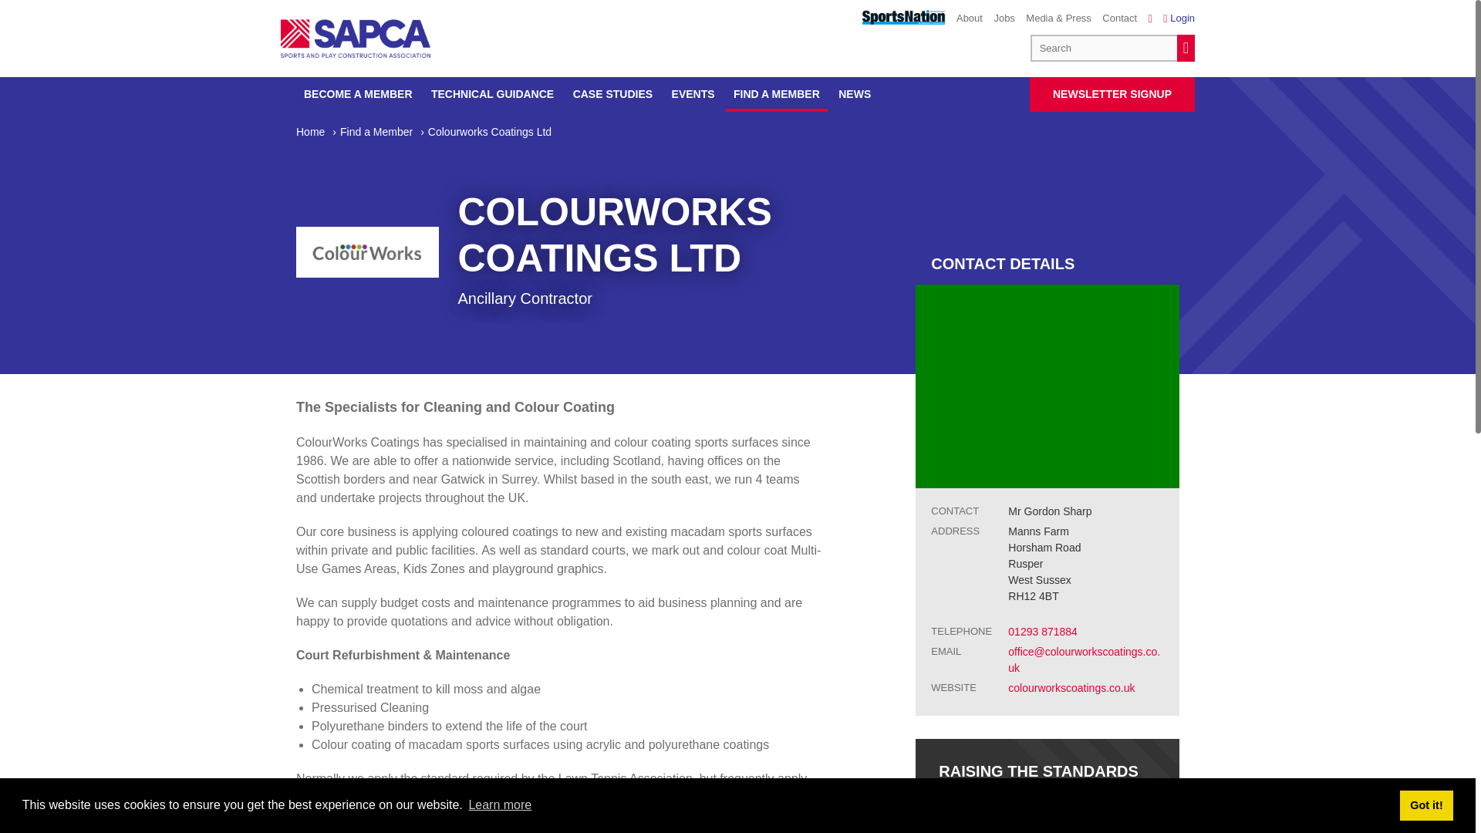  What do you see at coordinates (1119, 19) in the screenshot?
I see `Contact` at bounding box center [1119, 19].